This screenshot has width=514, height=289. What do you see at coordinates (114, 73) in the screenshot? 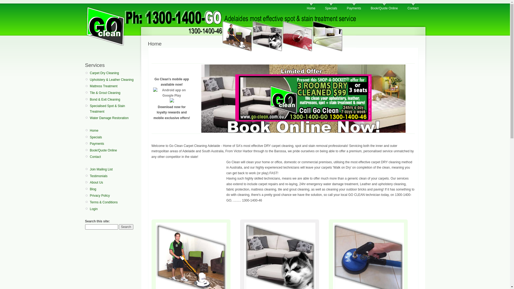
I see `Carpet Dry Cleaning` at bounding box center [114, 73].